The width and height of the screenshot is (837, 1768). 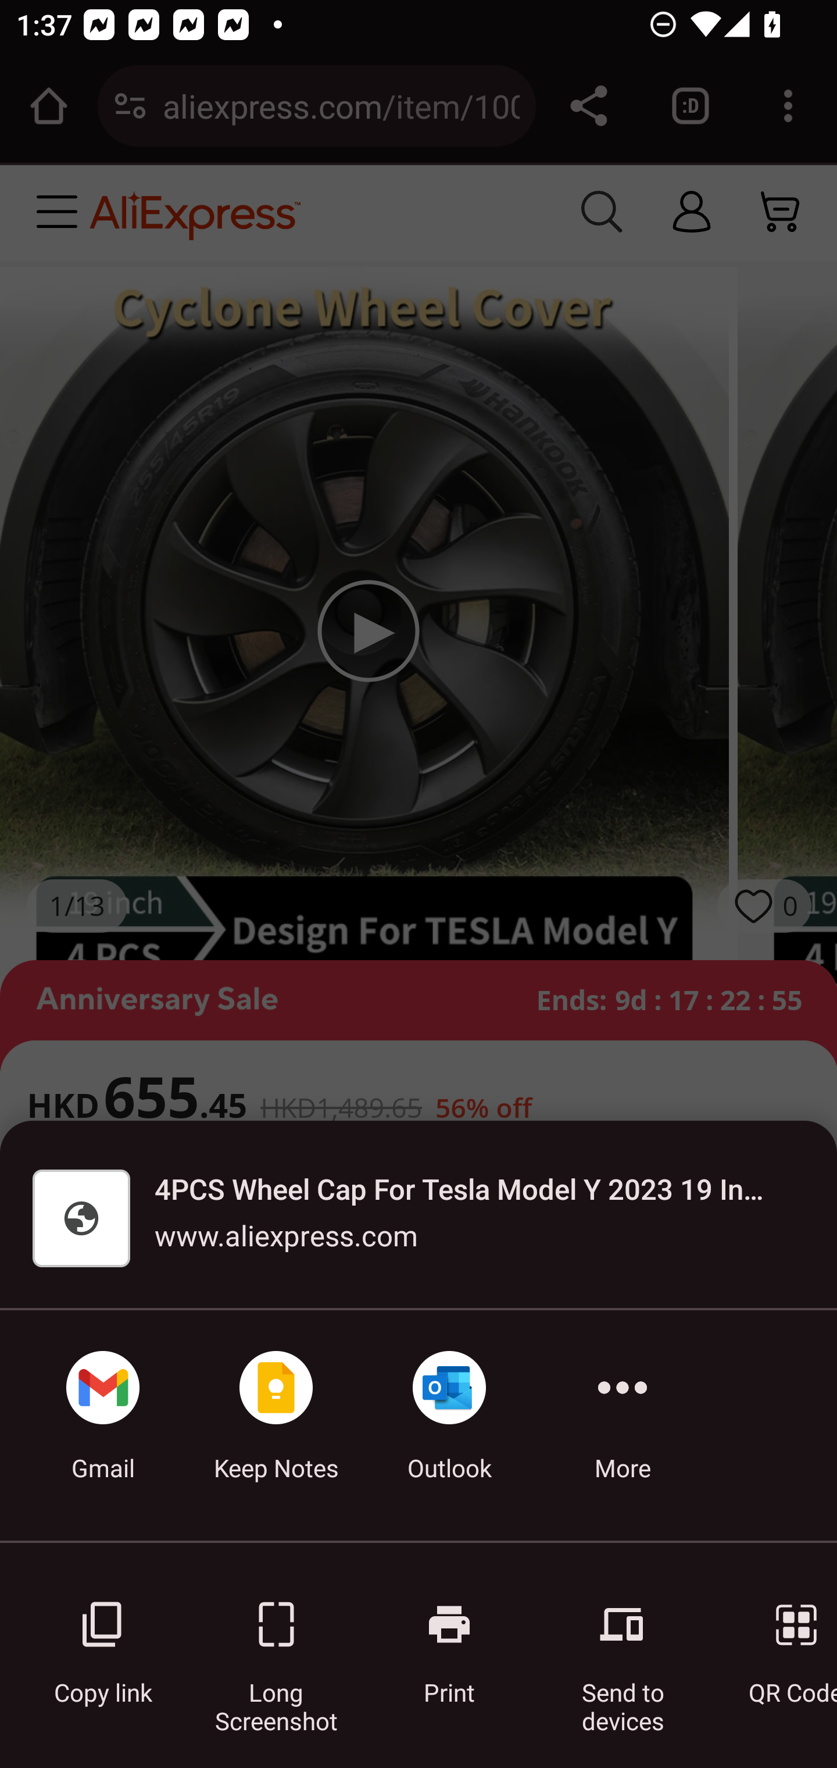 What do you see at coordinates (449, 1425) in the screenshot?
I see `Outlook` at bounding box center [449, 1425].